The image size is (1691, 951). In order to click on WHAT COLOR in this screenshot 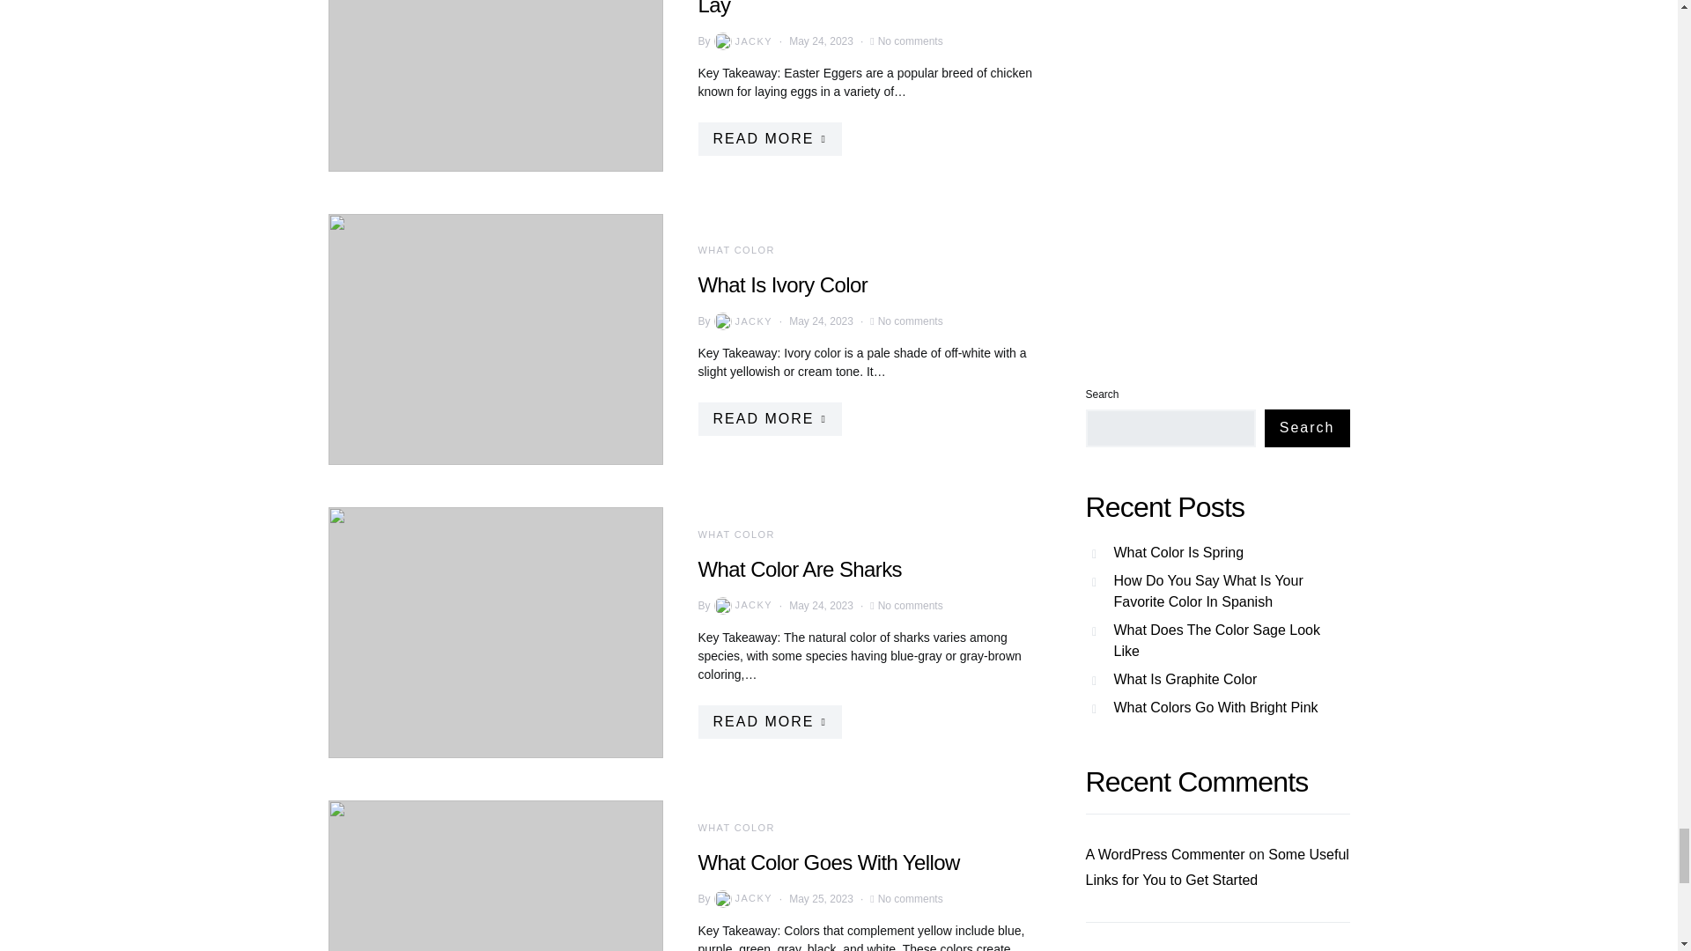, I will do `click(735, 534)`.